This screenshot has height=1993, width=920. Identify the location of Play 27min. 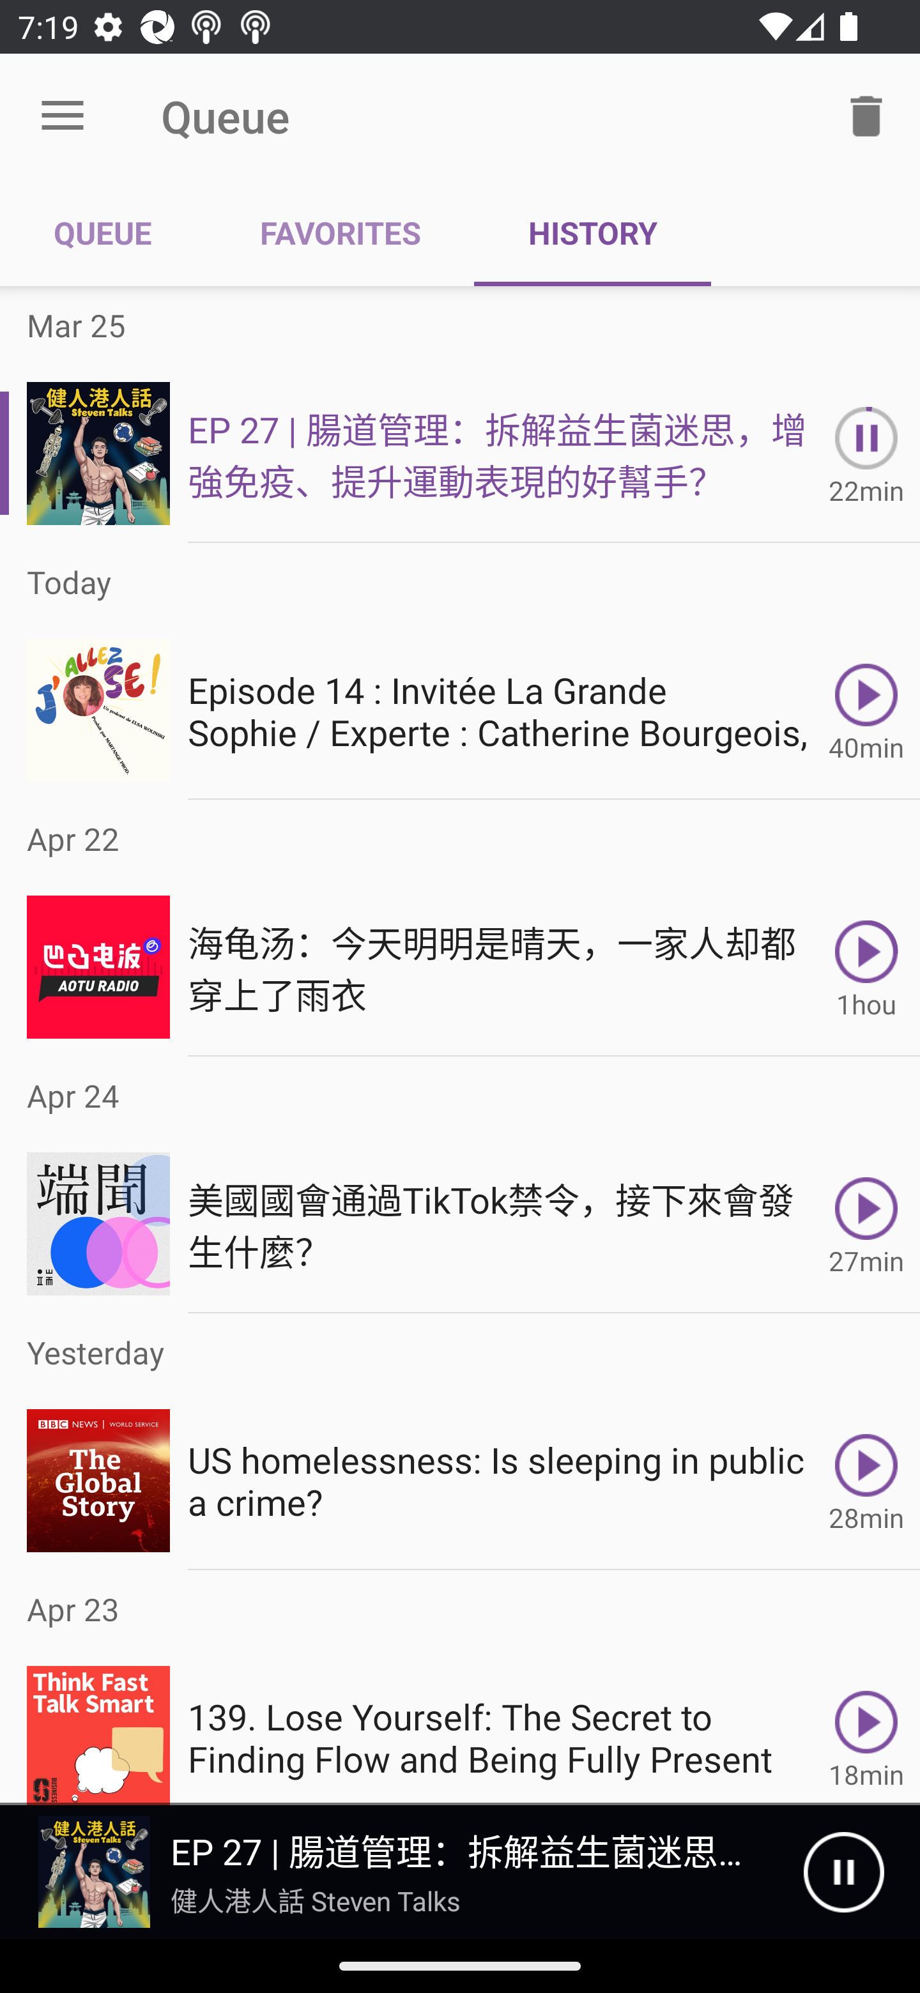
(866, 1224).